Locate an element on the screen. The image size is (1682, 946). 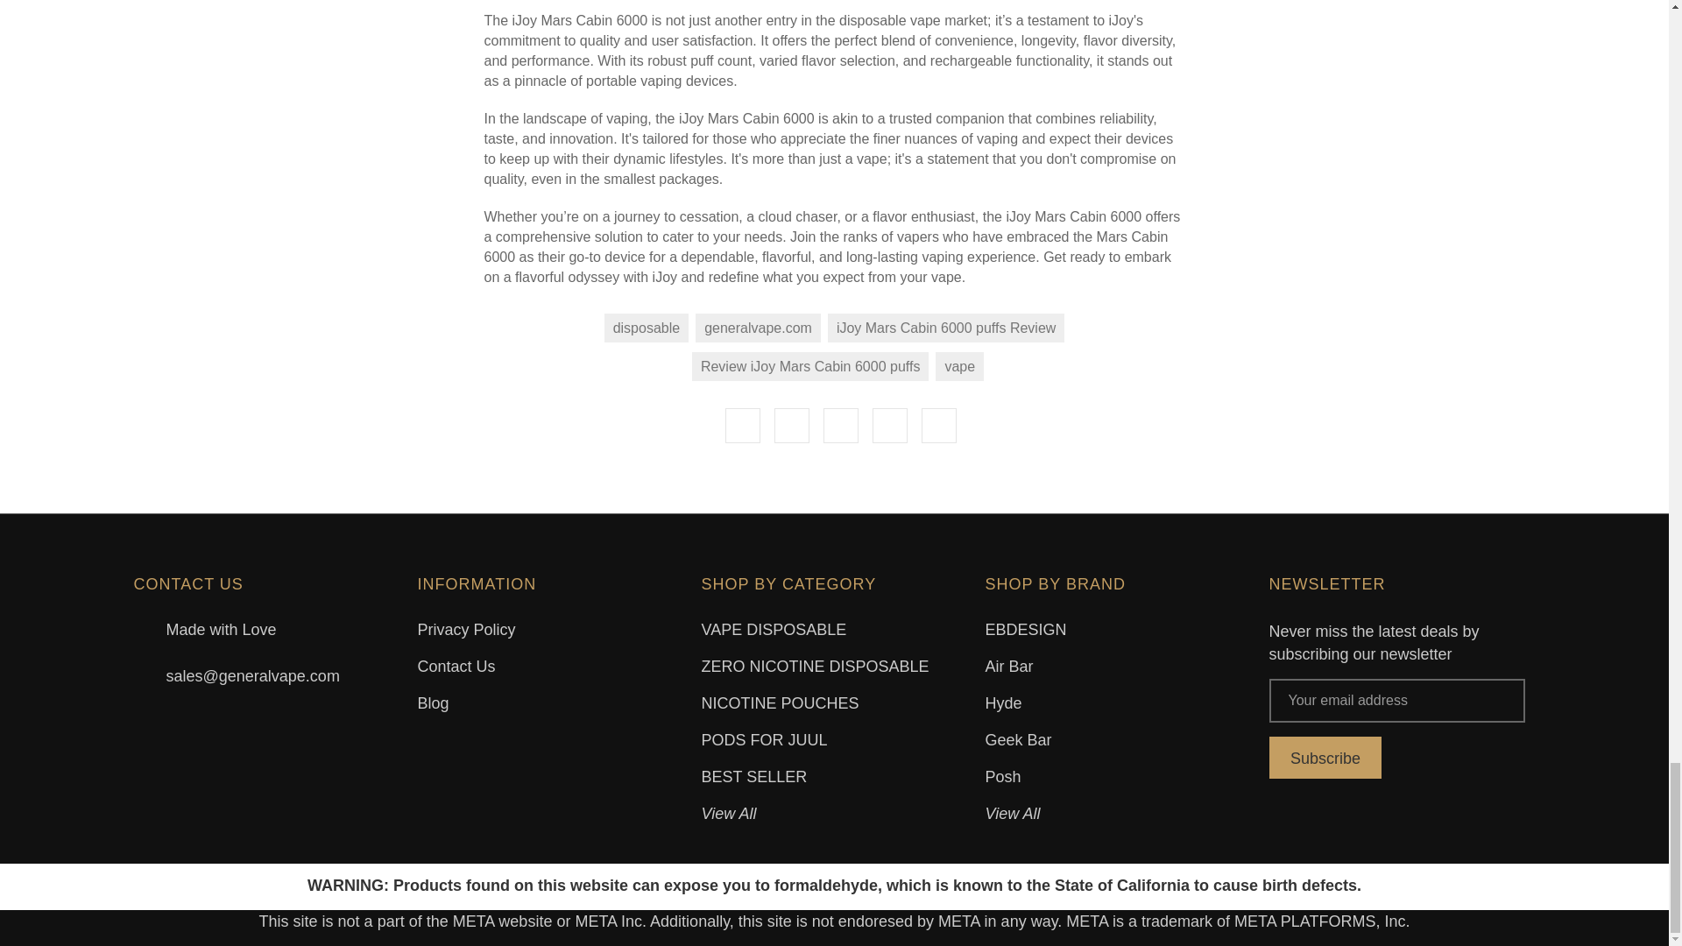
Pinterest is located at coordinates (939, 426).